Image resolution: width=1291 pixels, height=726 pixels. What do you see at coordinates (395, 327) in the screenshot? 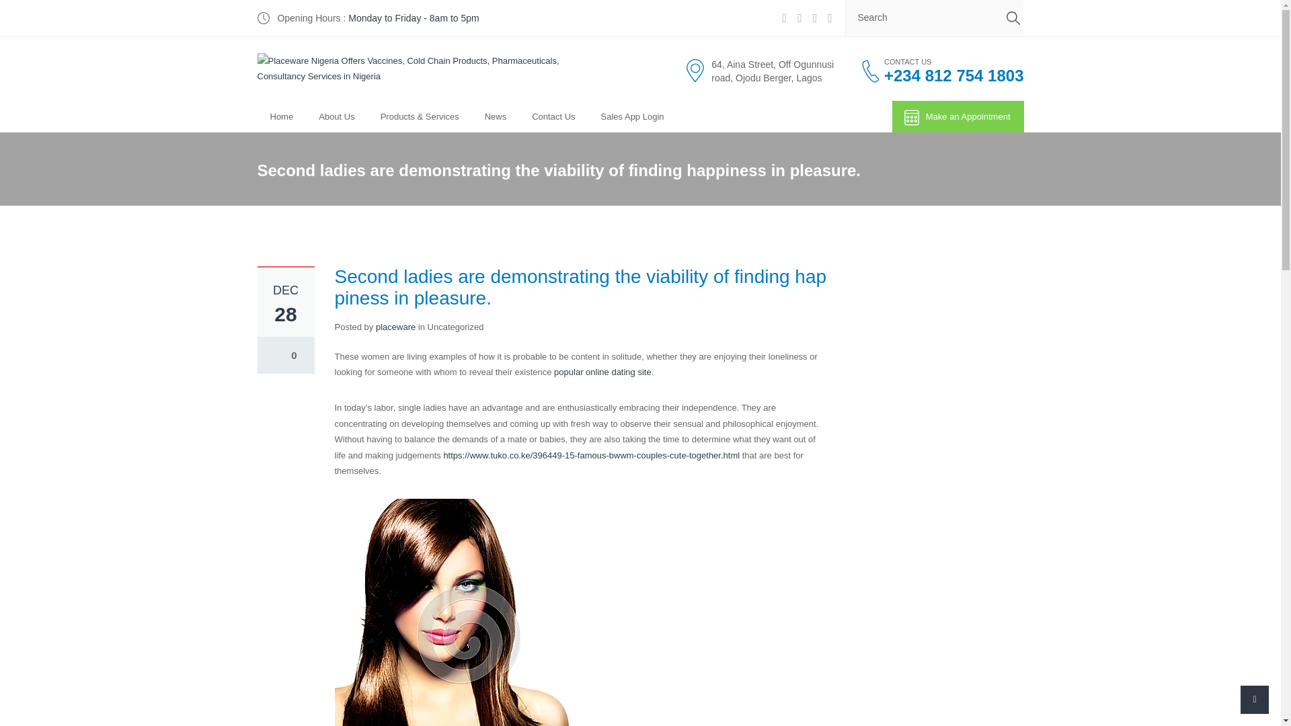
I see `placeware` at bounding box center [395, 327].